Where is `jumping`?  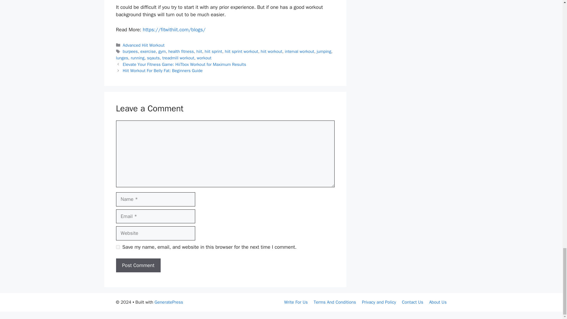 jumping is located at coordinates (324, 51).